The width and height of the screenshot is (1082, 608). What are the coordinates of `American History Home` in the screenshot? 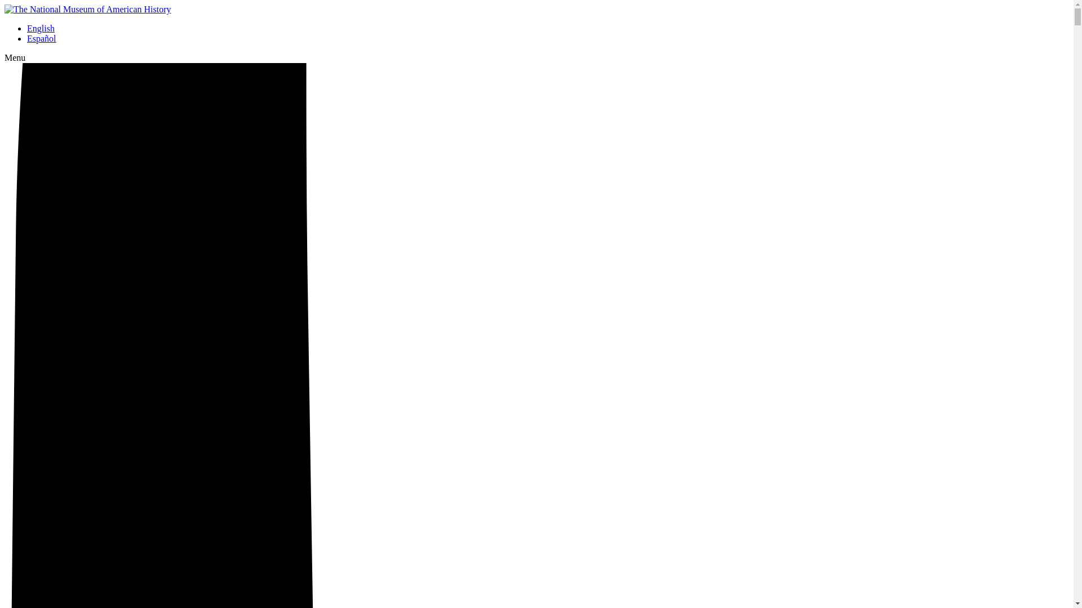 It's located at (87, 9).